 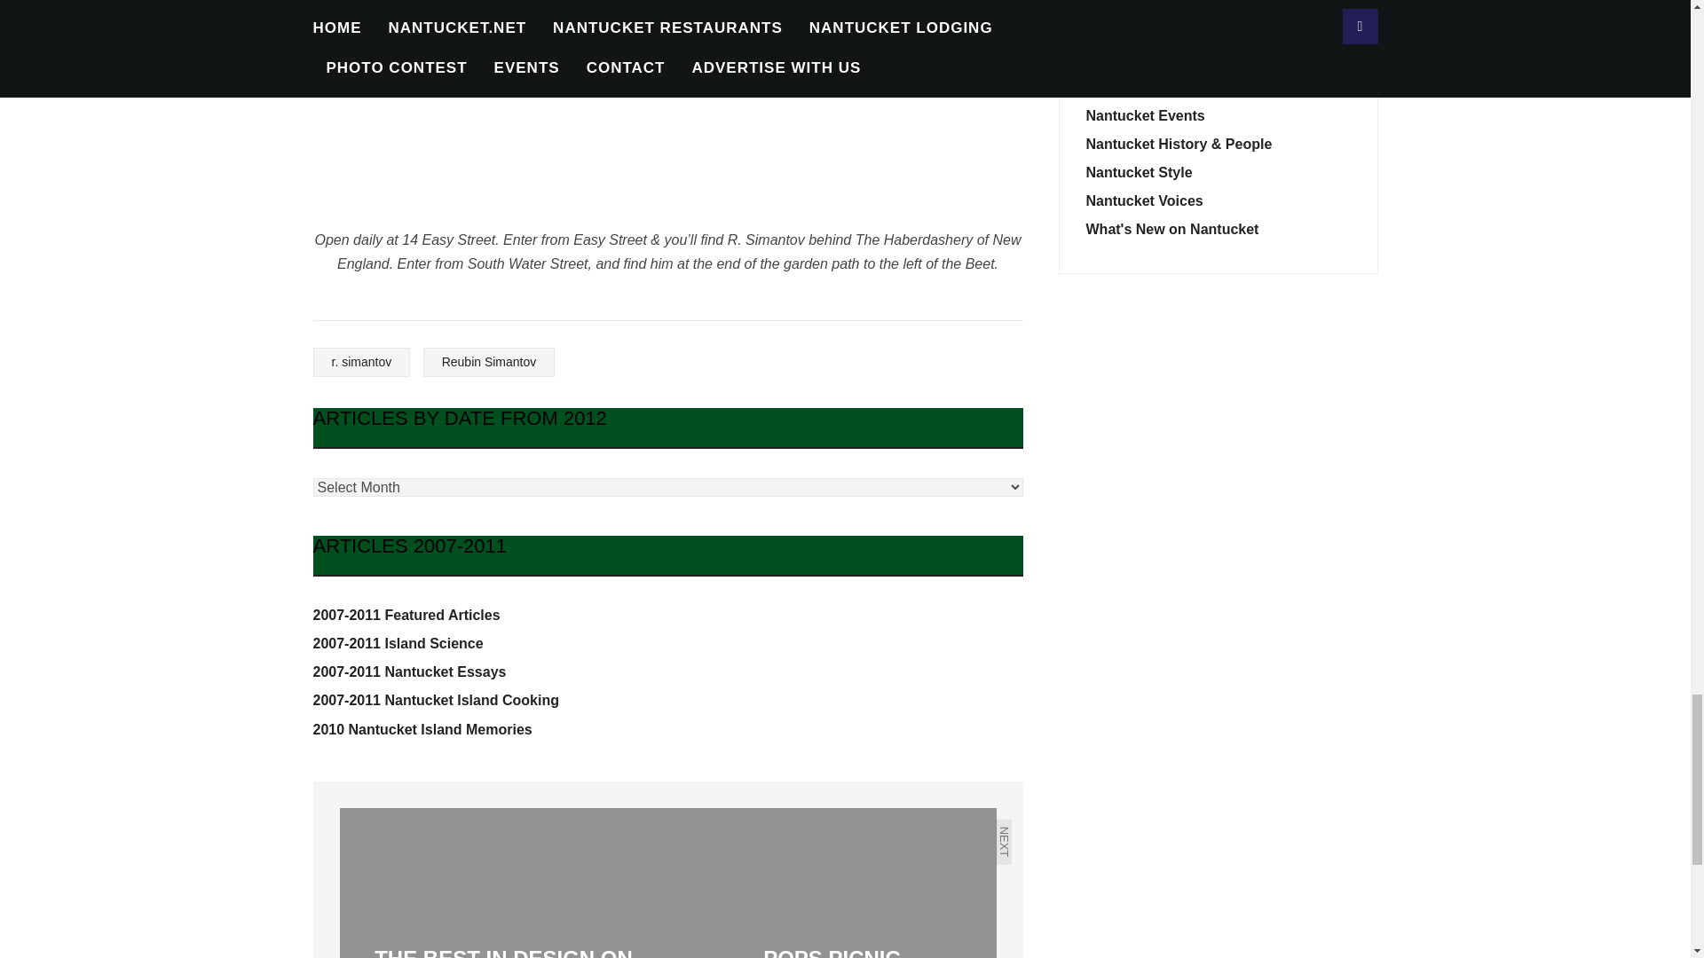 What do you see at coordinates (408, 671) in the screenshot?
I see `2007-2011 Nantucket Essays` at bounding box center [408, 671].